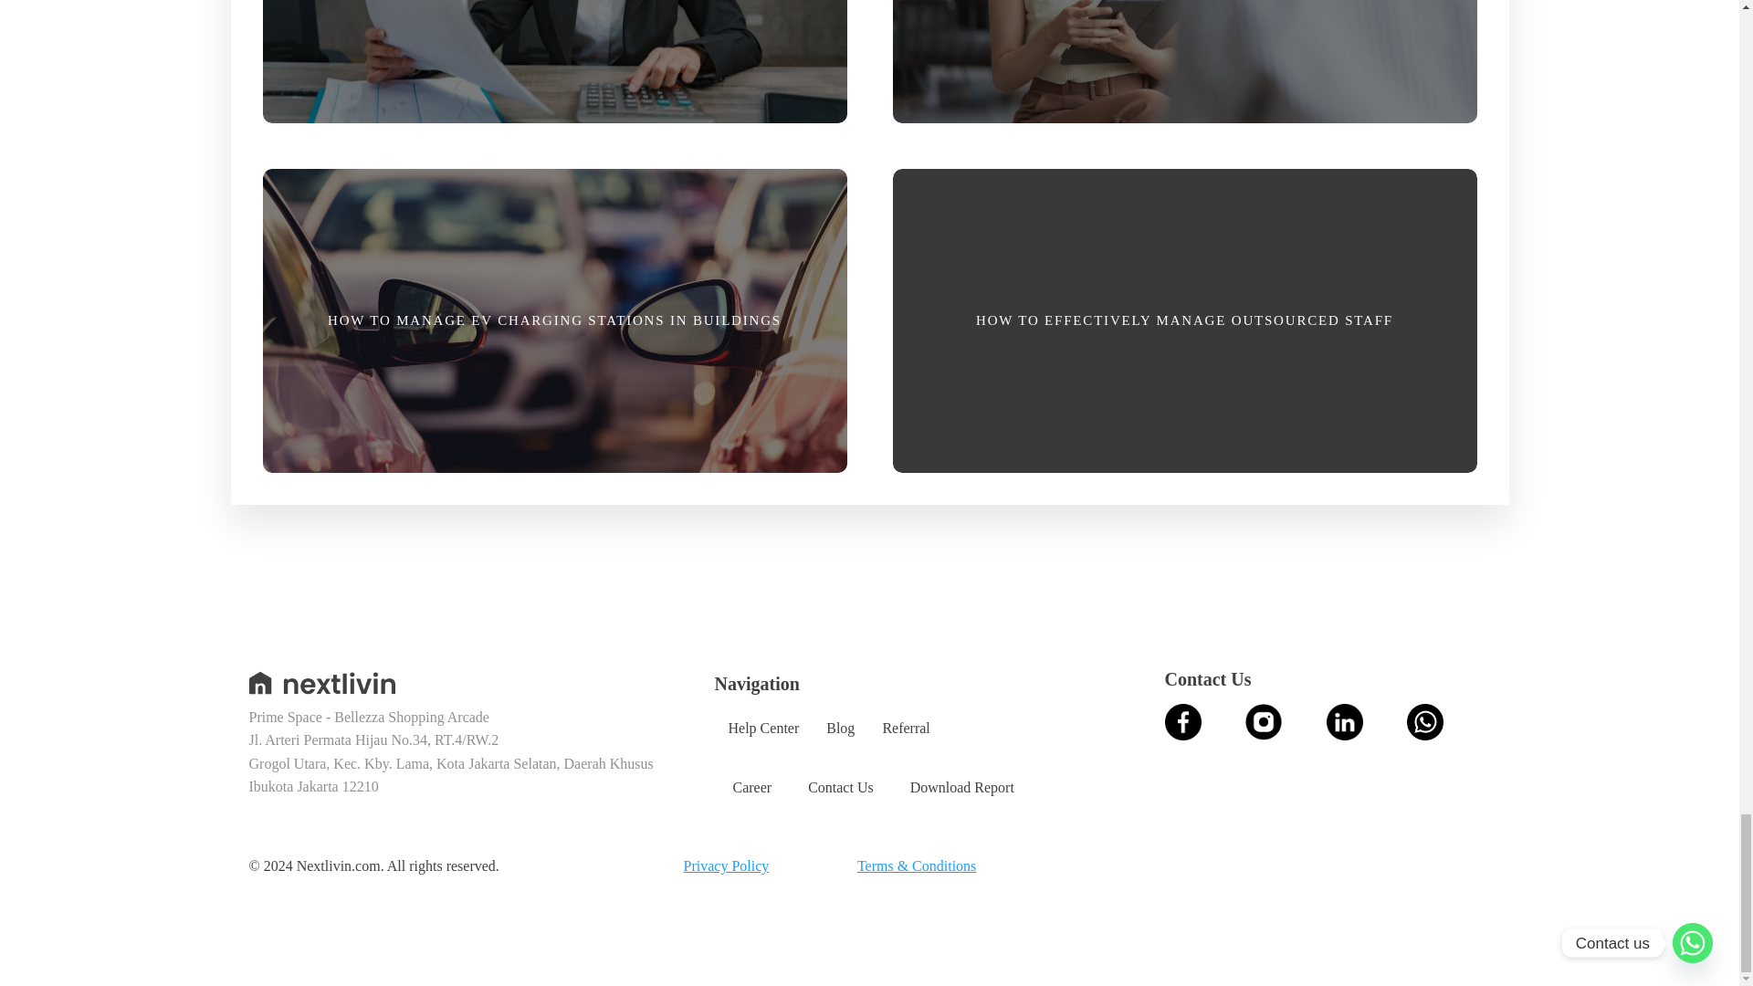 Image resolution: width=1753 pixels, height=986 pixels. Describe the element at coordinates (840, 728) in the screenshot. I see `Blog` at that location.